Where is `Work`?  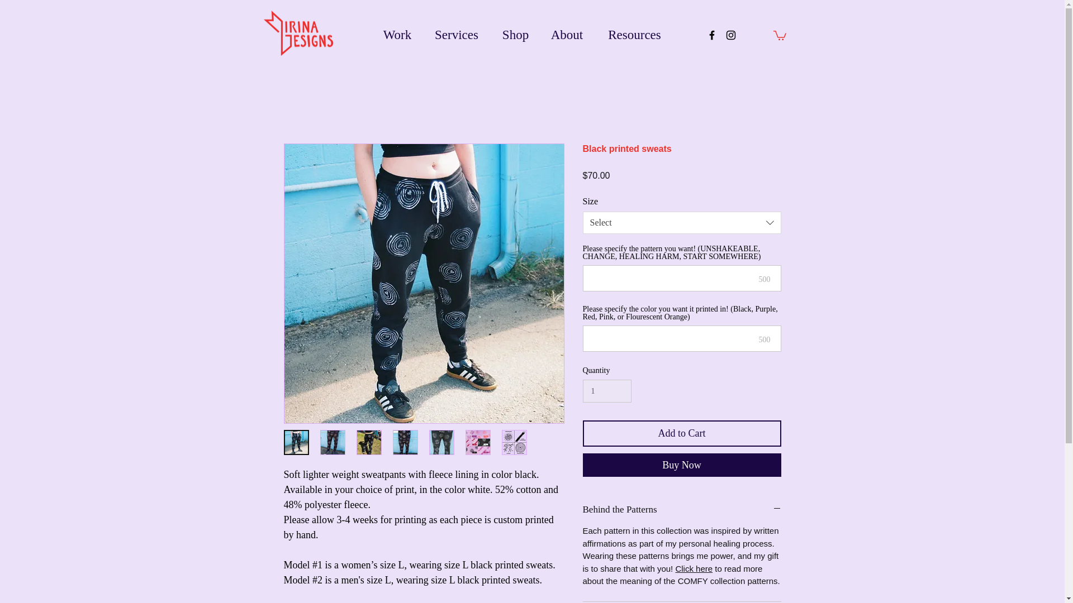 Work is located at coordinates (397, 35).